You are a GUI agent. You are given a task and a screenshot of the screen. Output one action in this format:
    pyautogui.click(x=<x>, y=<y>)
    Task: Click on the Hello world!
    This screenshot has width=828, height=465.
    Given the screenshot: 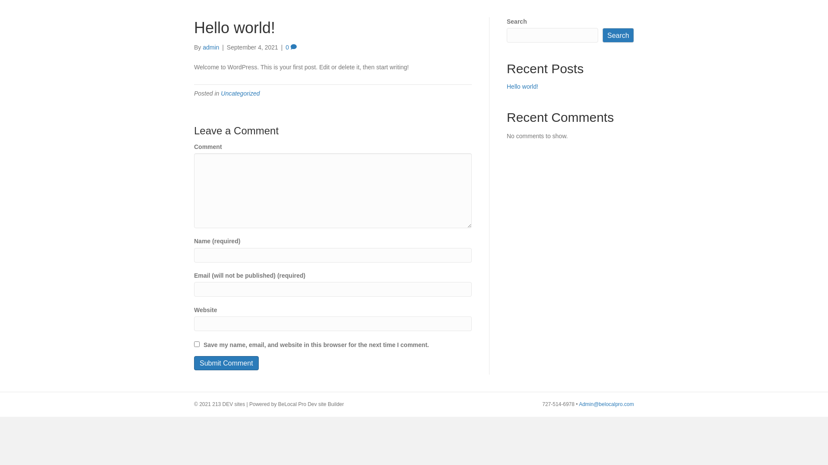 What is the action you would take?
    pyautogui.click(x=523, y=87)
    